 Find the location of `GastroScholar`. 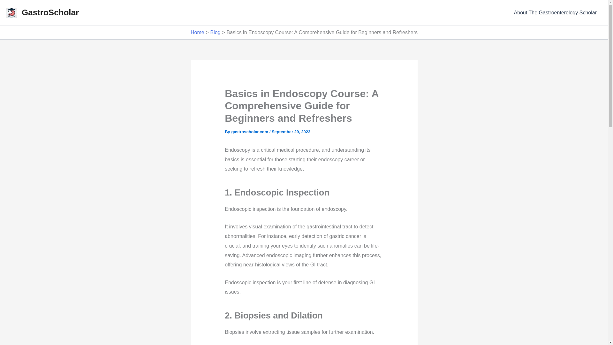

GastroScholar is located at coordinates (50, 12).